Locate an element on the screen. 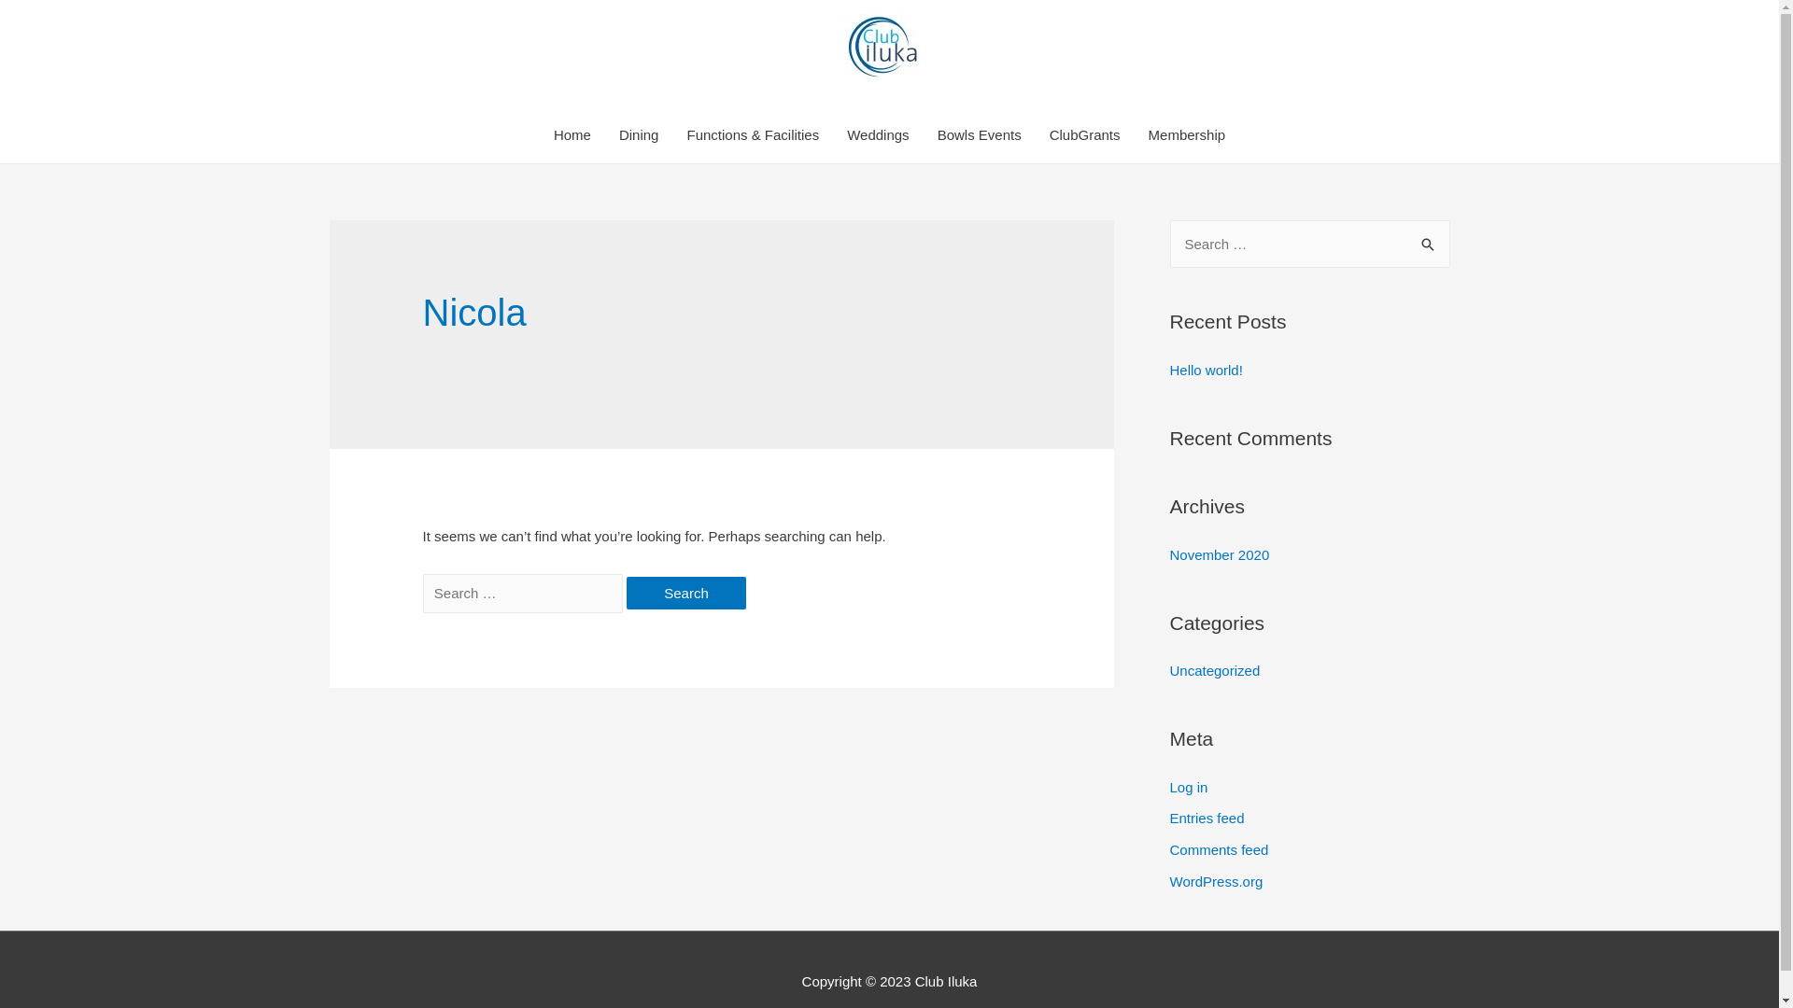 Image resolution: width=1793 pixels, height=1008 pixels. November 2020 is located at coordinates (1220, 554).